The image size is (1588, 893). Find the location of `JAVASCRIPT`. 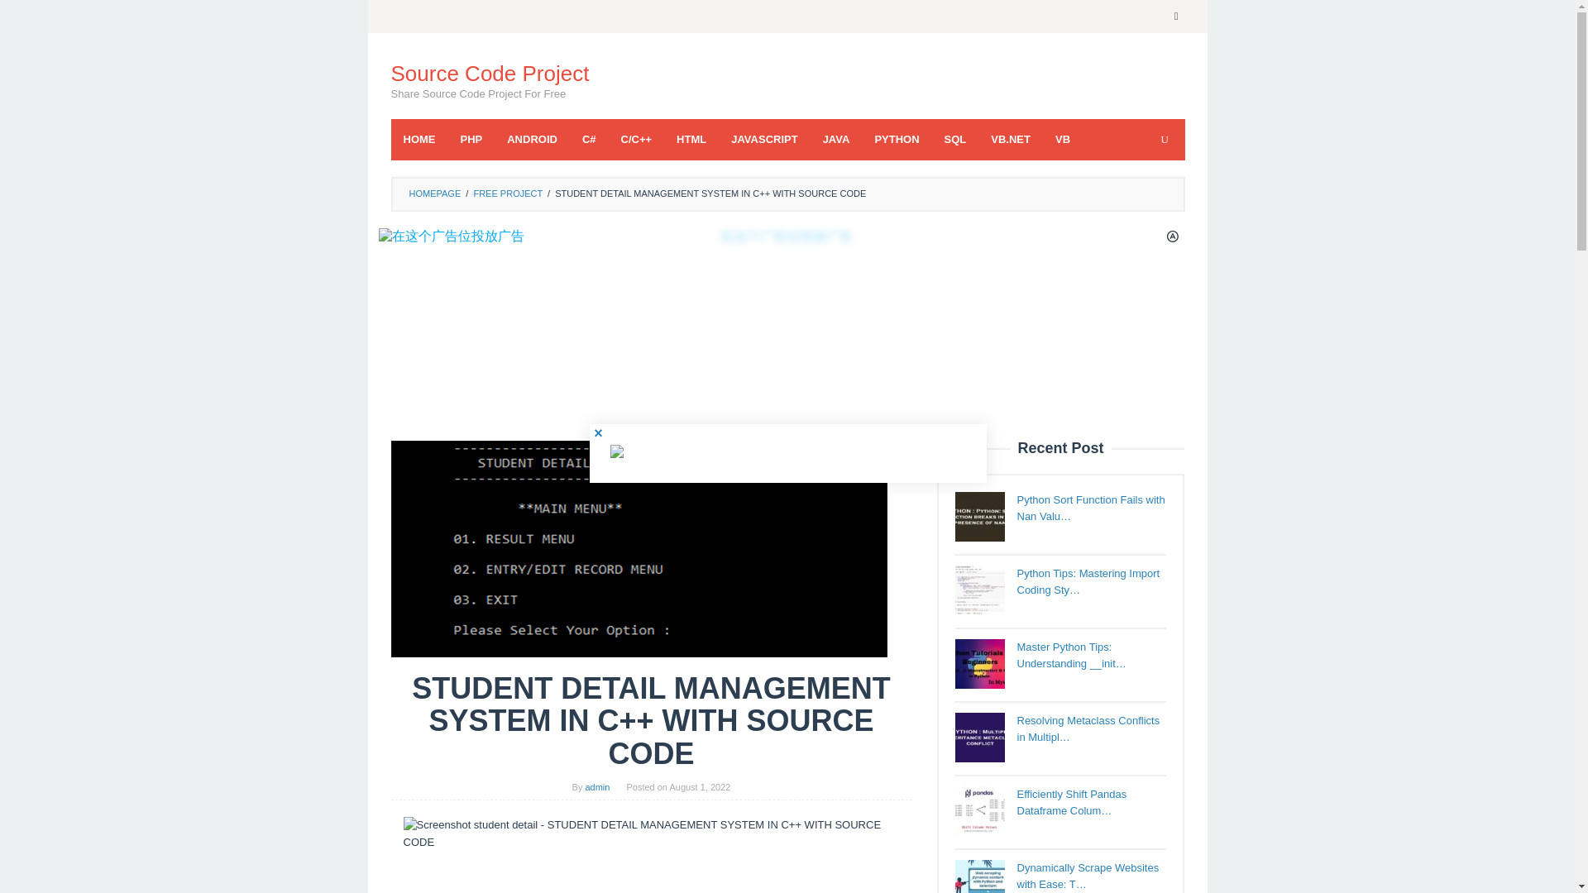

JAVASCRIPT is located at coordinates (764, 139).